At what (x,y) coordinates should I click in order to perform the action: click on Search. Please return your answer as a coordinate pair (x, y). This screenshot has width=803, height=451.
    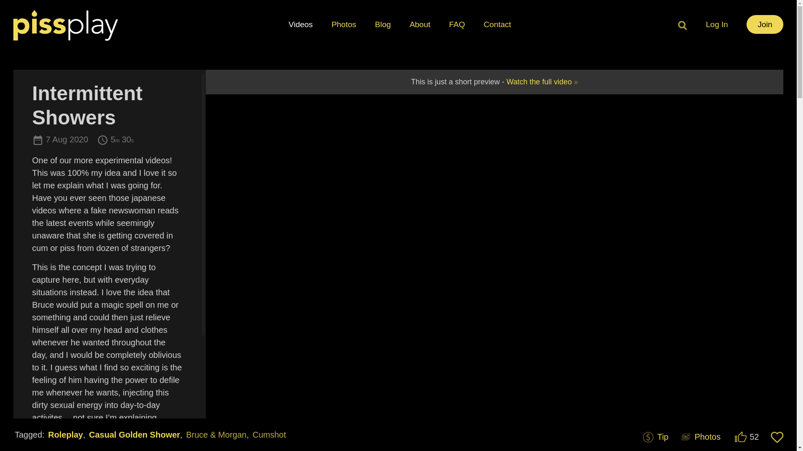
    Looking at the image, I should click on (681, 25).